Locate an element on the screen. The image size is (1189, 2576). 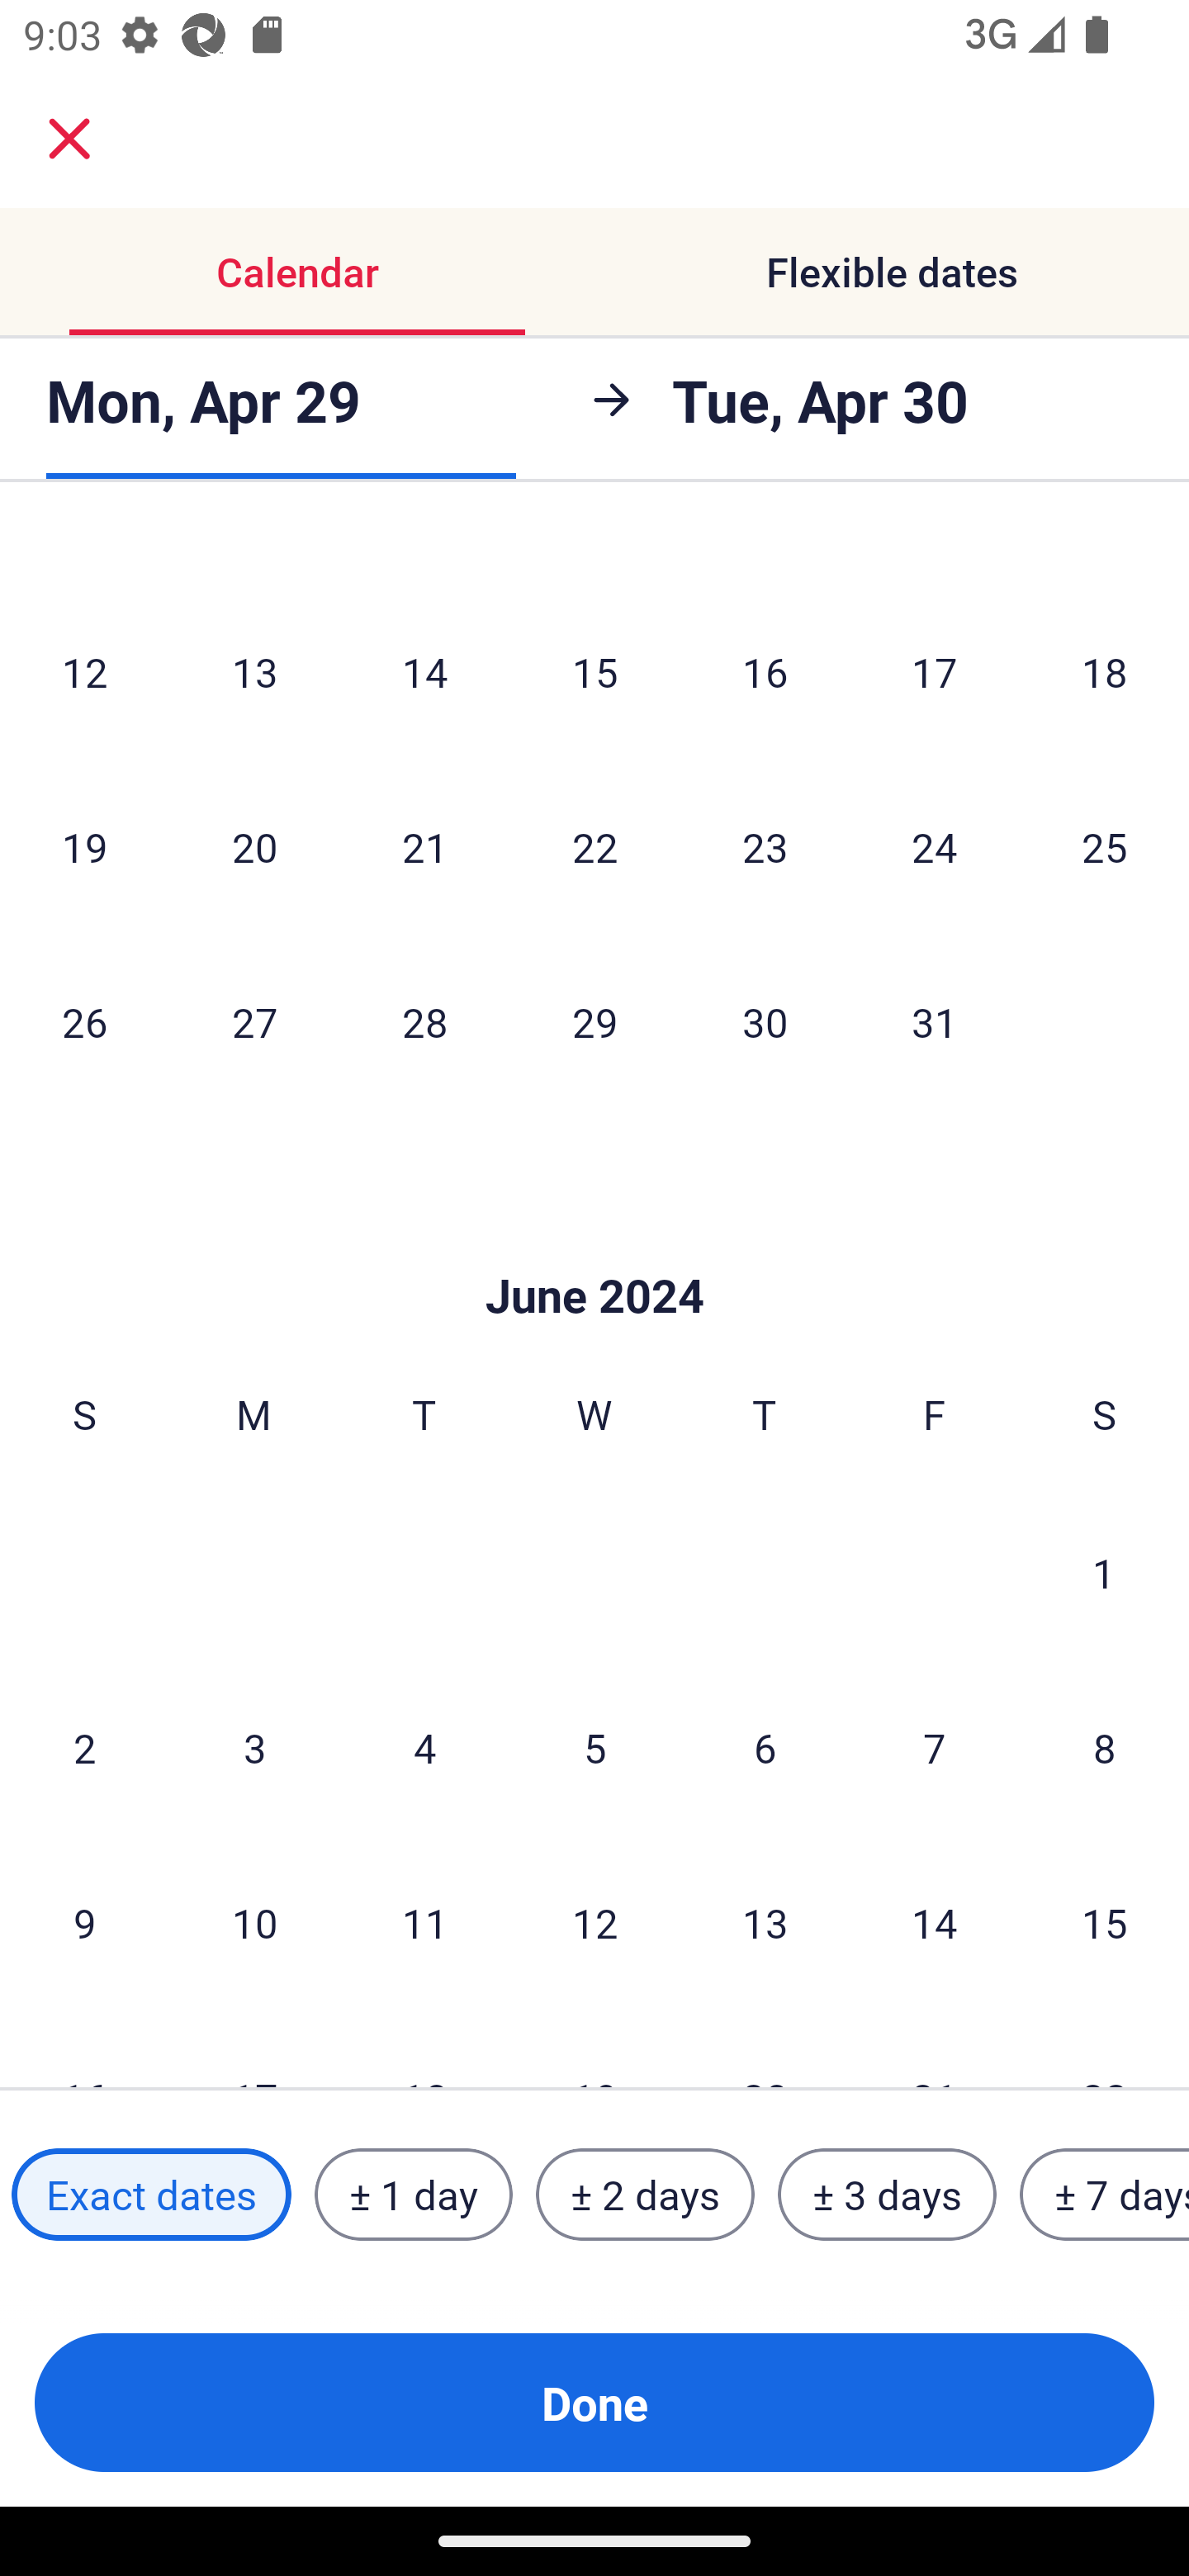
21 Tuesday, May 21, 2024 is located at coordinates (424, 847).